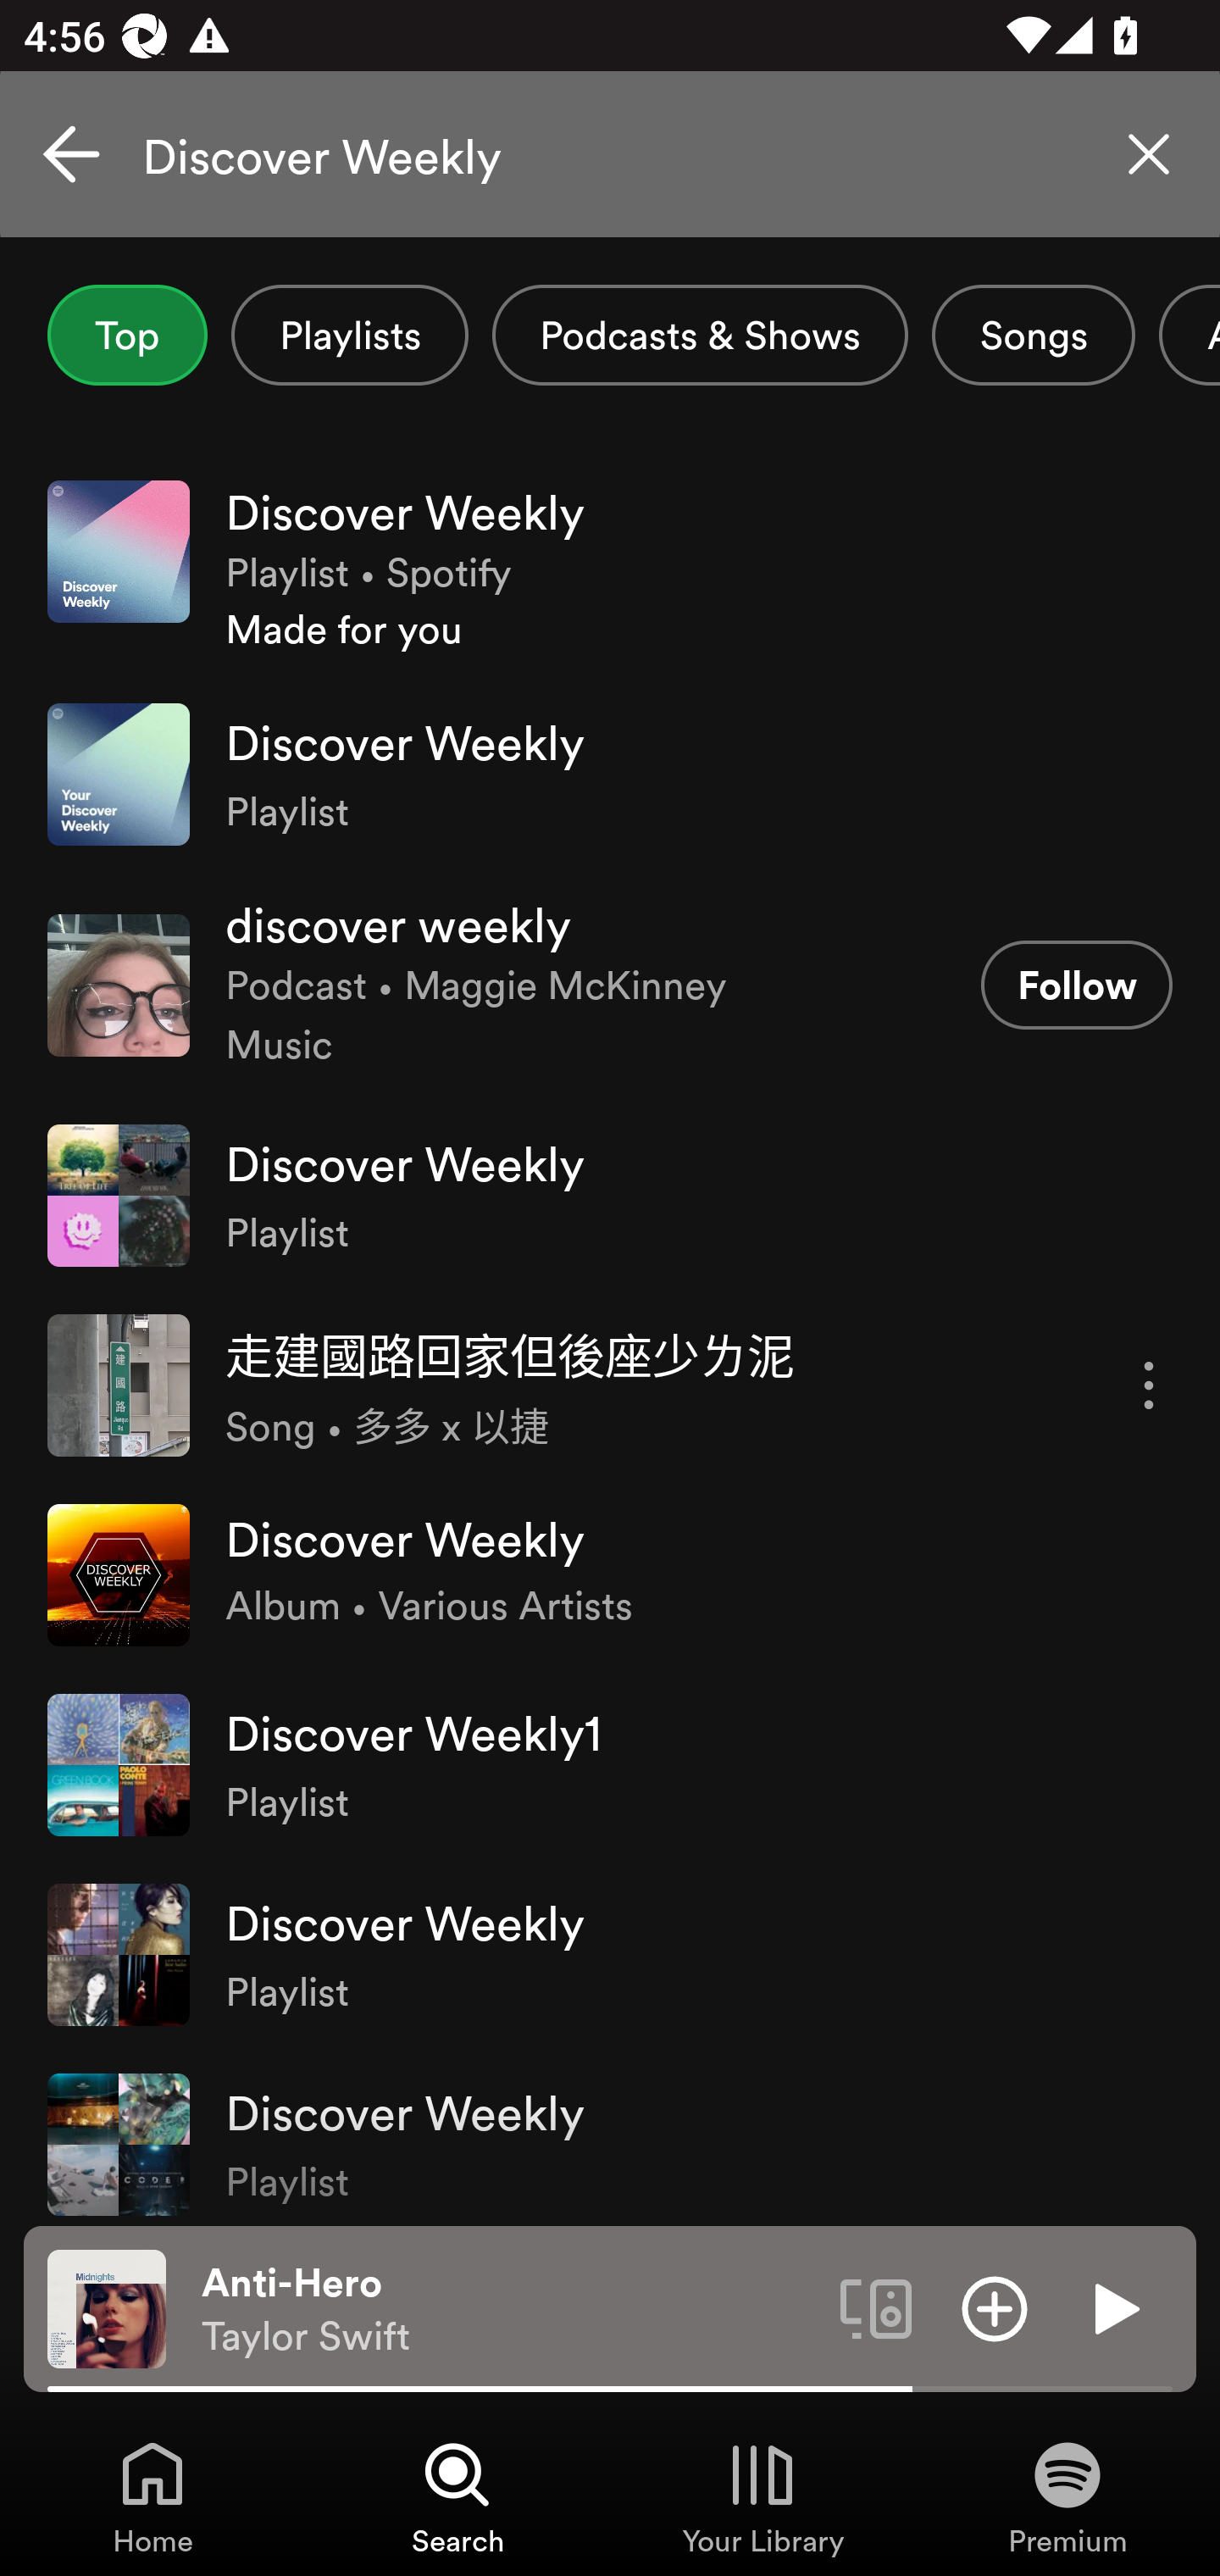 The width and height of the screenshot is (1220, 2576). I want to click on Play, so click(1113, 2307).